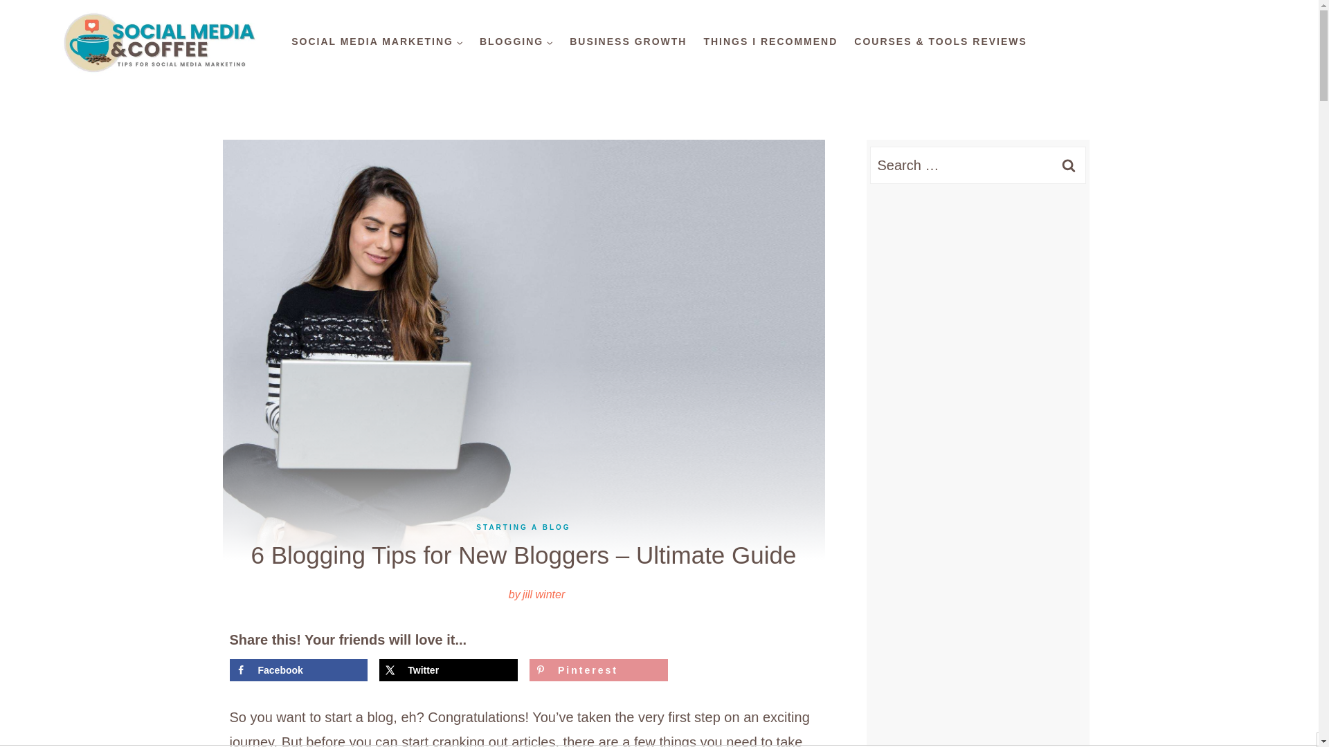 This screenshot has width=1329, height=747. I want to click on Pinterest, so click(598, 670).